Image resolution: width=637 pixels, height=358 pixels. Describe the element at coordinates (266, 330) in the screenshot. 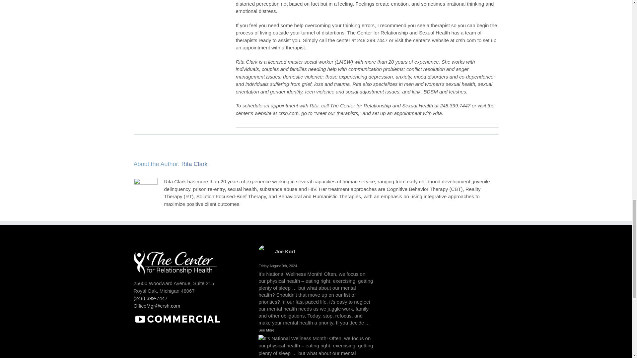

I see `See More` at that location.